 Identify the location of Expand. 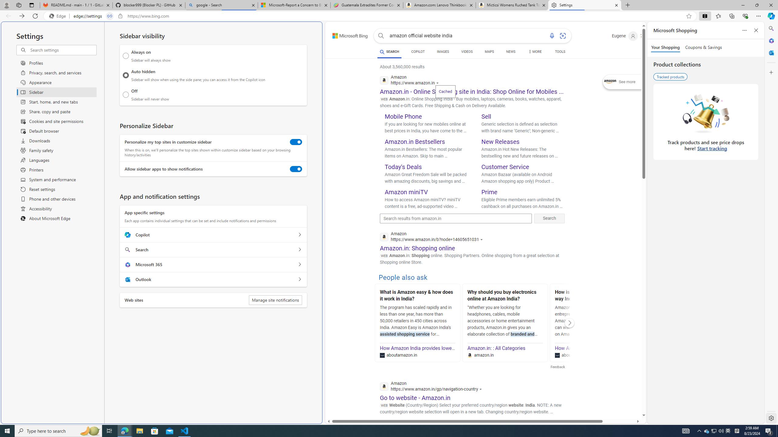
(611, 82).